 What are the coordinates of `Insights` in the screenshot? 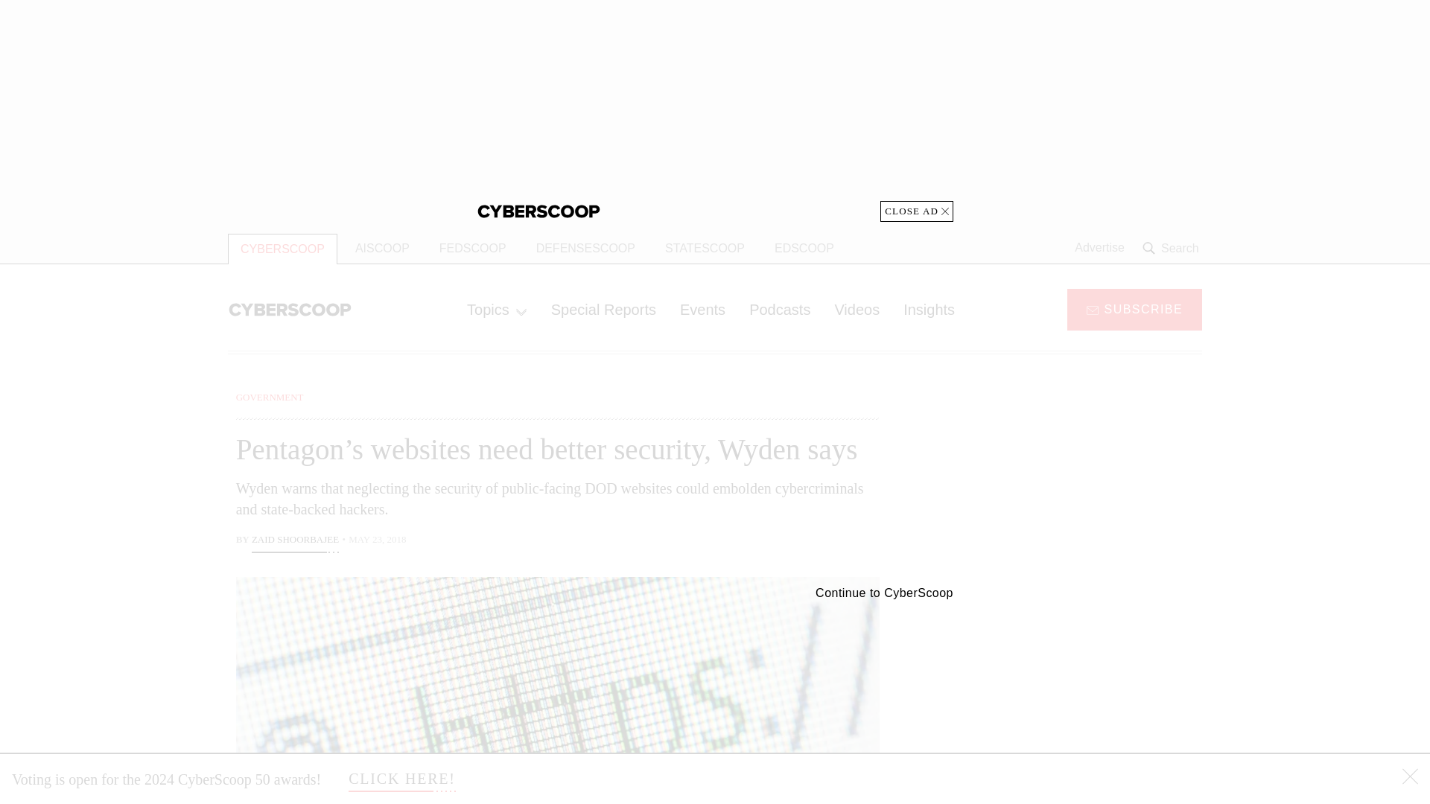 It's located at (928, 309).